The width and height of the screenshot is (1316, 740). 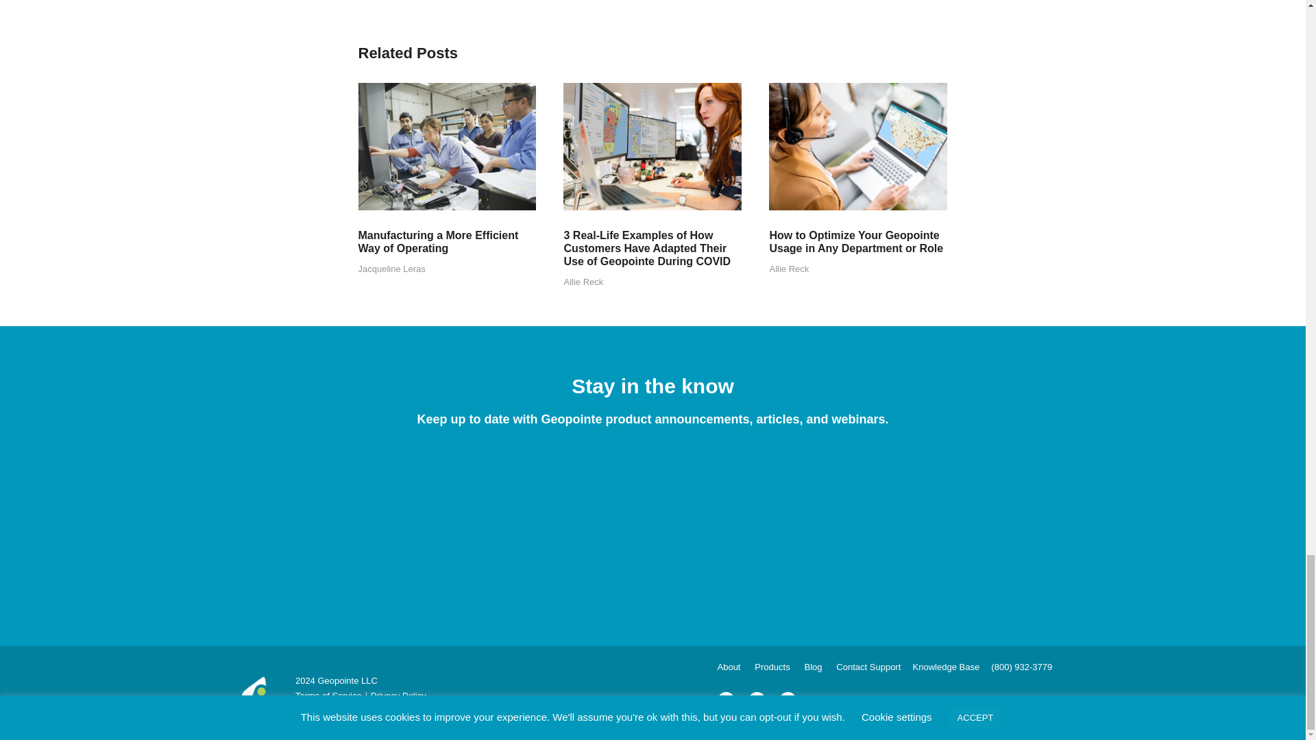 What do you see at coordinates (858, 146) in the screenshot?
I see `Blueprints-How-To-Use-GP-by-Dept.-Sized-Down` at bounding box center [858, 146].